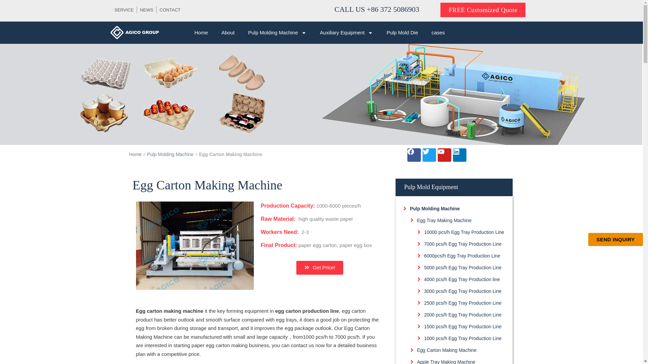 This screenshot has width=648, height=364. What do you see at coordinates (201, 32) in the screenshot?
I see `Home` at bounding box center [201, 32].